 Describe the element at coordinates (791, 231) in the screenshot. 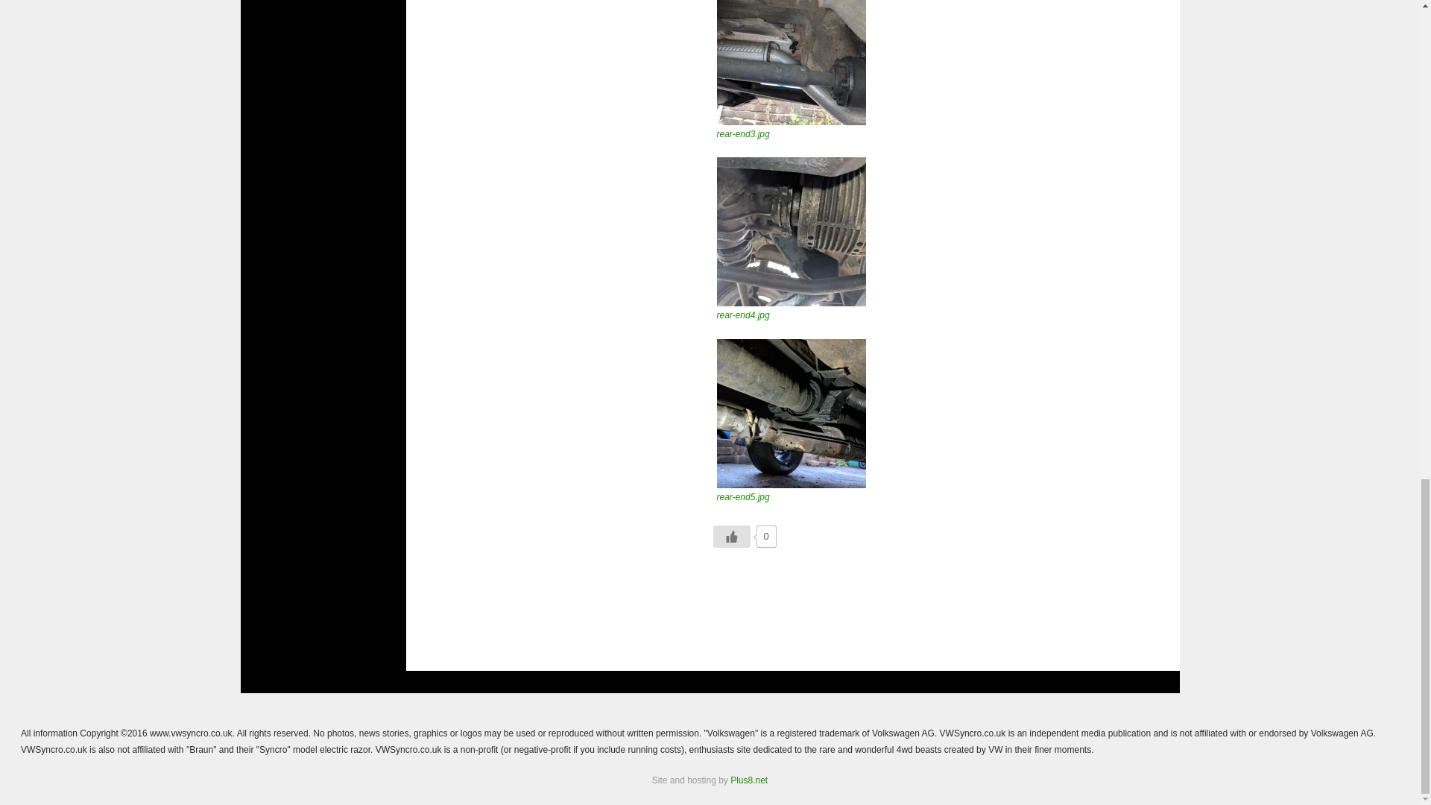

I see `rear-end4.jpg` at that location.